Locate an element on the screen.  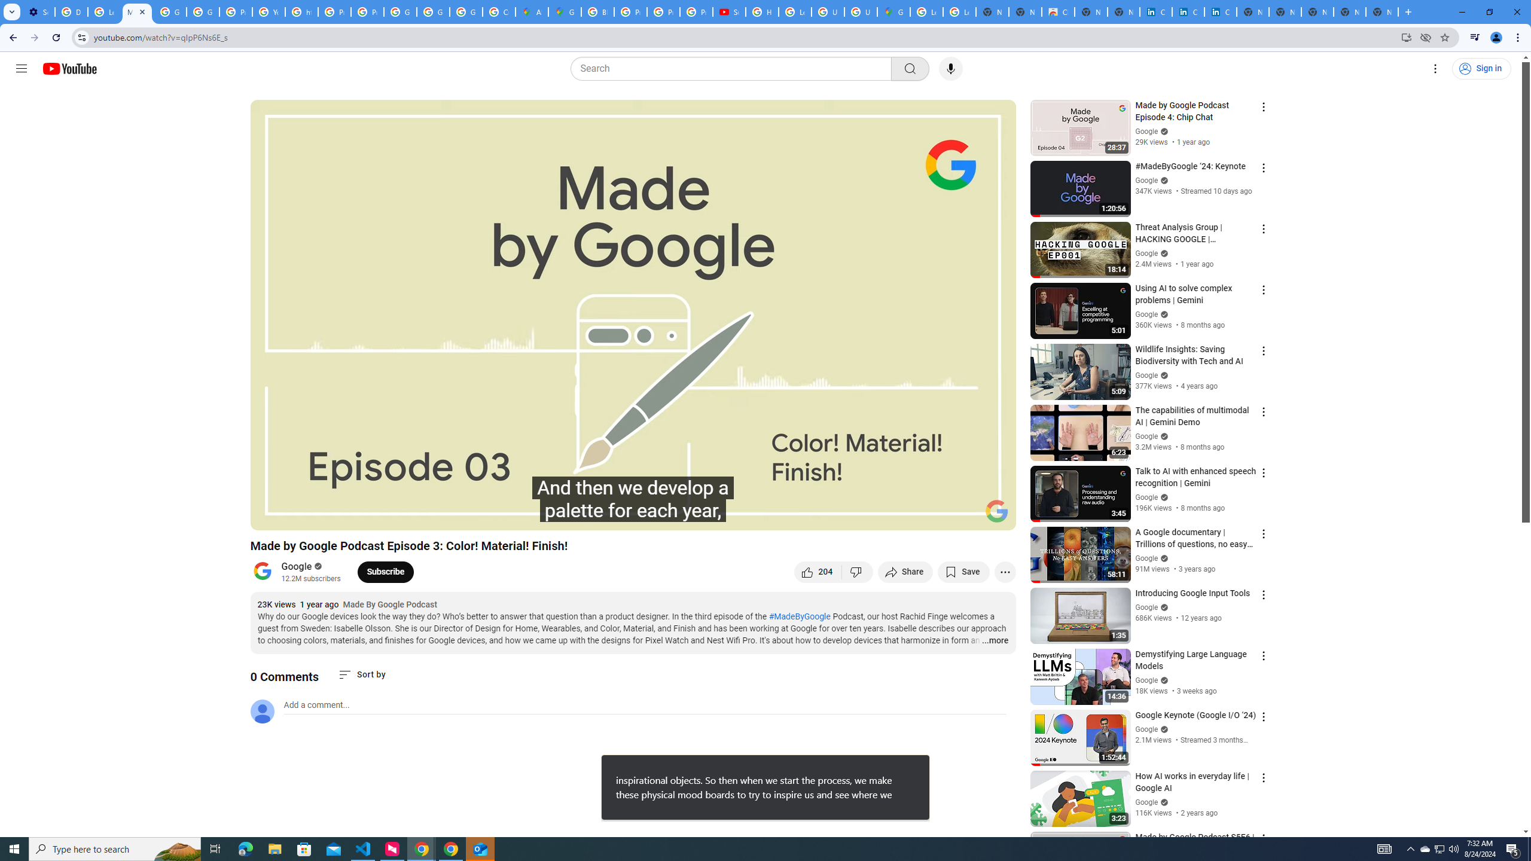
https://scholar.google.com/ is located at coordinates (301, 12).